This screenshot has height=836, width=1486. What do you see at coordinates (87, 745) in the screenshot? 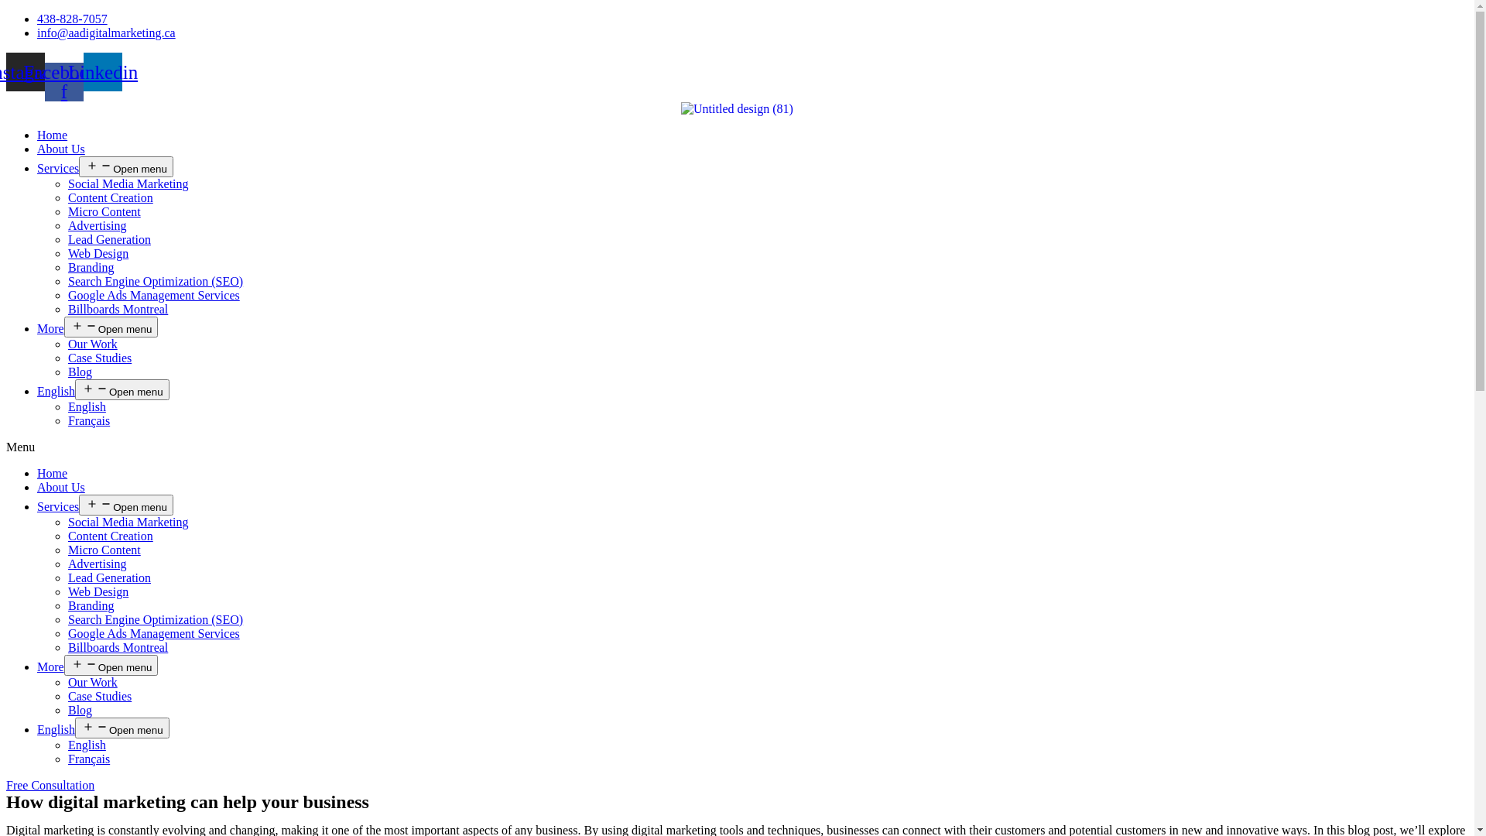
I see `English` at bounding box center [87, 745].